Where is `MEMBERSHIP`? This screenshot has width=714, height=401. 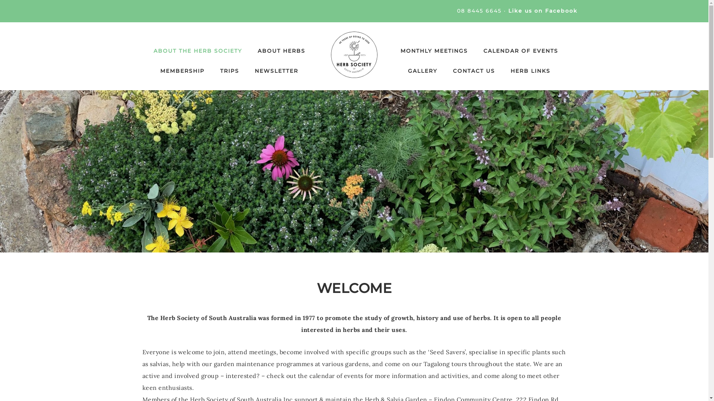 MEMBERSHIP is located at coordinates (182, 71).